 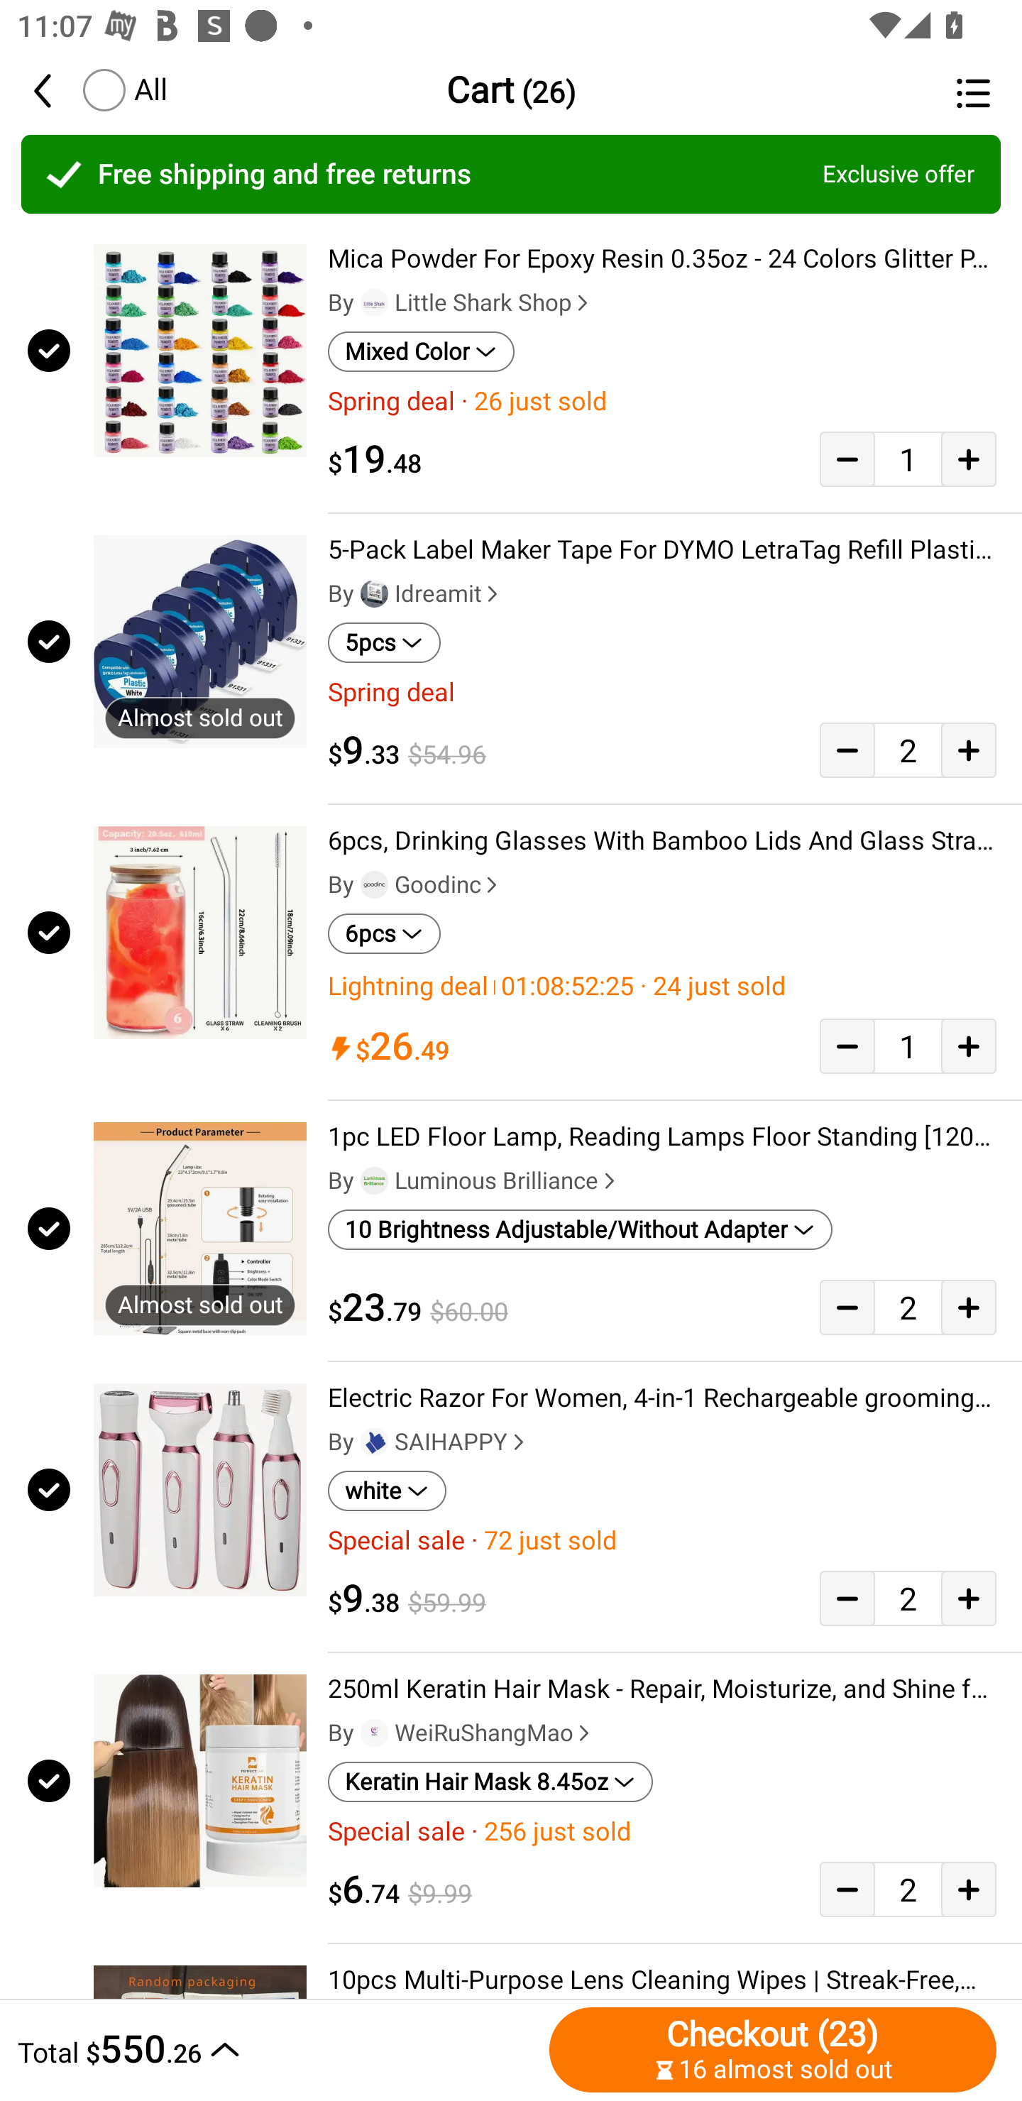 I want to click on Special sale · 256 just sold, so click(x=662, y=1831).